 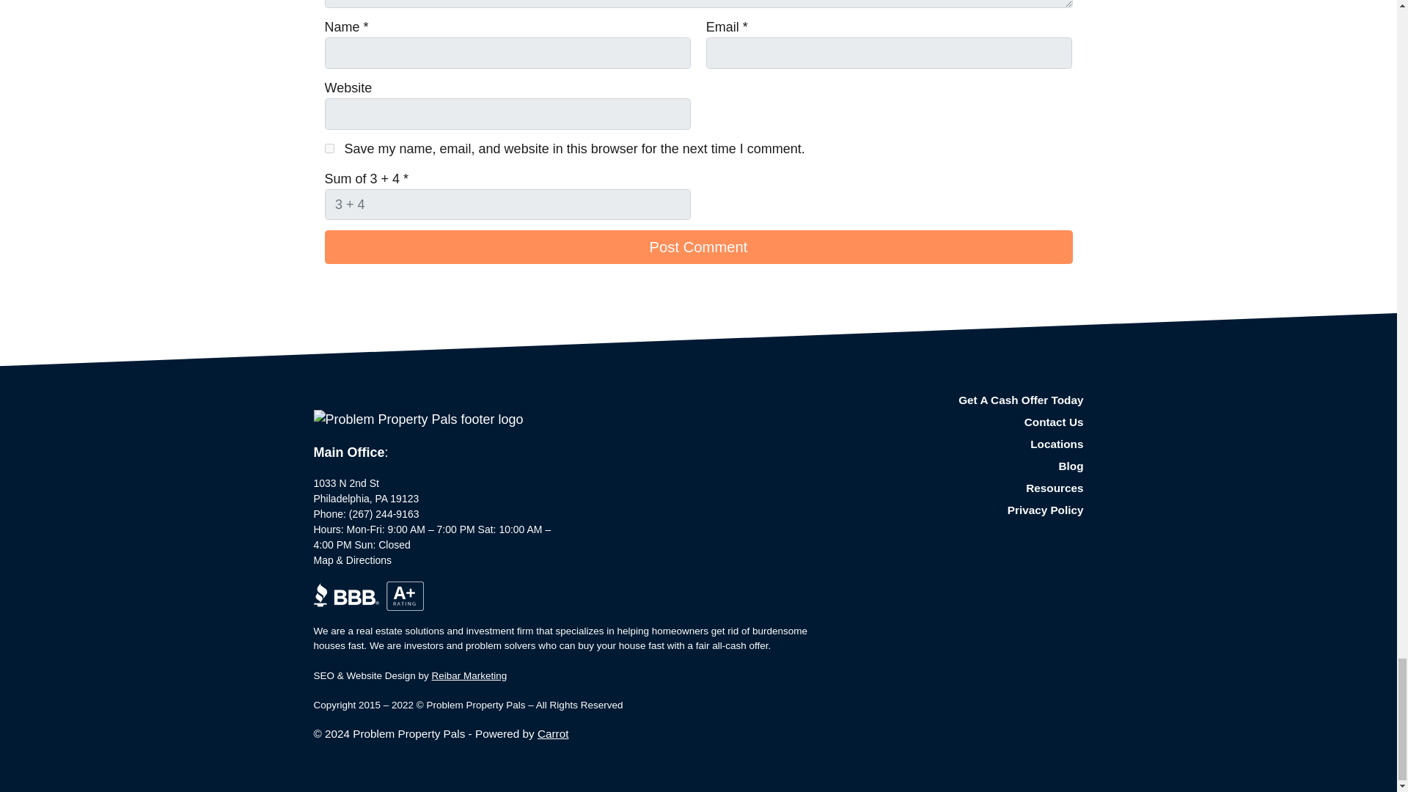 I want to click on Blog, so click(x=963, y=466).